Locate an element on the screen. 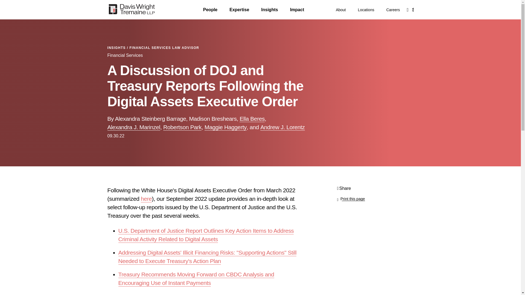 The width and height of the screenshot is (525, 295). Financial Services is located at coordinates (125, 55).